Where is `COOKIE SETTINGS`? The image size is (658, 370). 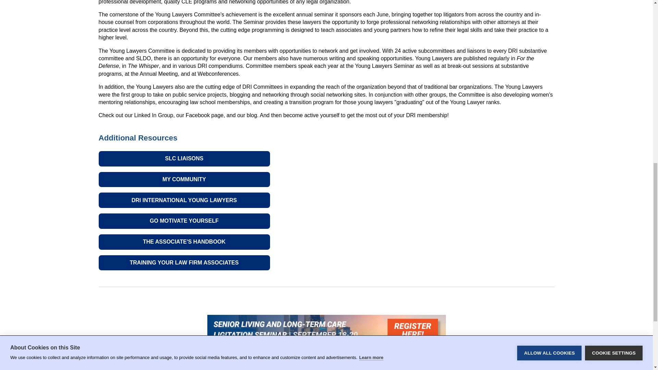
COOKIE SETTINGS is located at coordinates (613, 2).